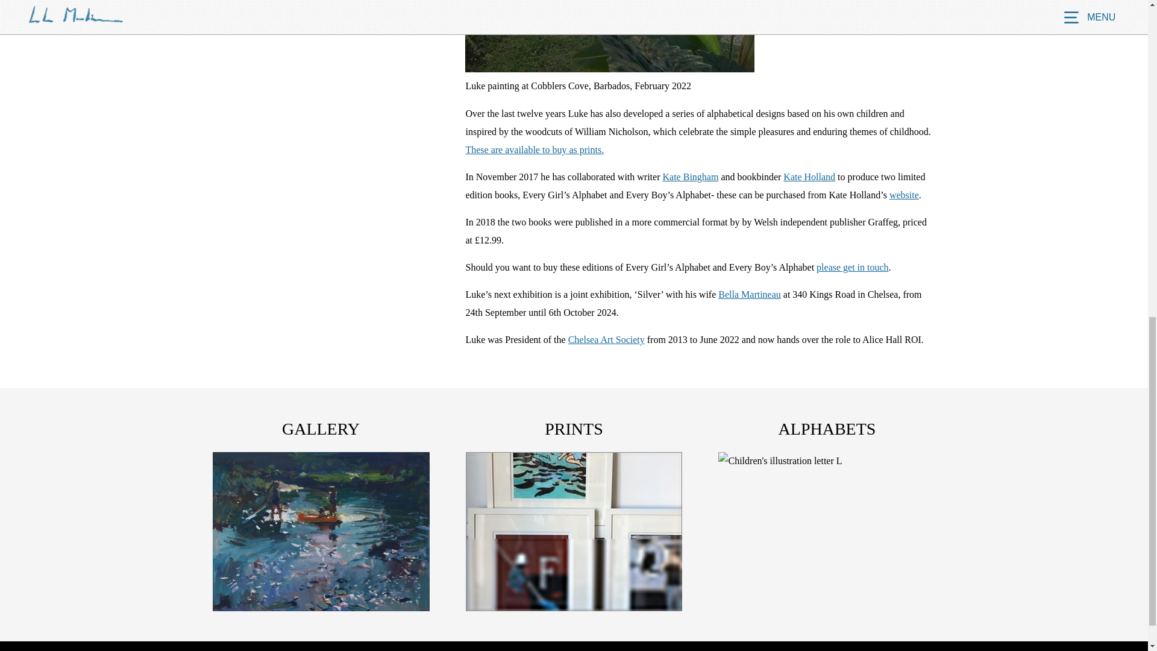 The height and width of the screenshot is (651, 1157). What do you see at coordinates (574, 429) in the screenshot?
I see `PRINTS` at bounding box center [574, 429].